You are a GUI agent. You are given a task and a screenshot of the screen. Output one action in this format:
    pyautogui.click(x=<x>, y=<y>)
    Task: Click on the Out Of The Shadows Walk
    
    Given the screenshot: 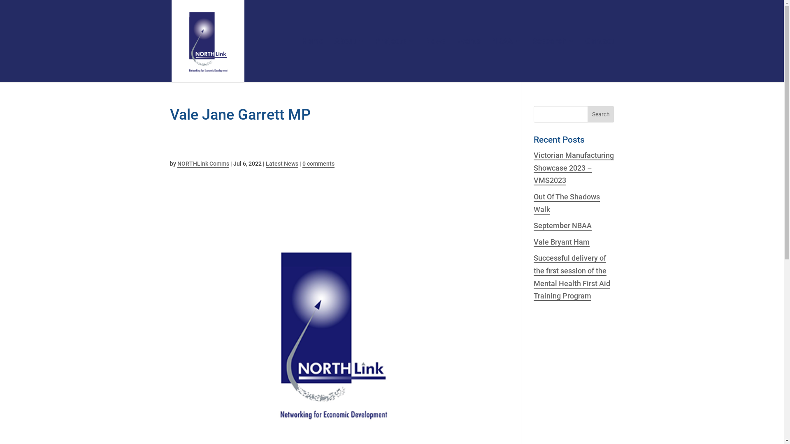 What is the action you would take?
    pyautogui.click(x=567, y=203)
    